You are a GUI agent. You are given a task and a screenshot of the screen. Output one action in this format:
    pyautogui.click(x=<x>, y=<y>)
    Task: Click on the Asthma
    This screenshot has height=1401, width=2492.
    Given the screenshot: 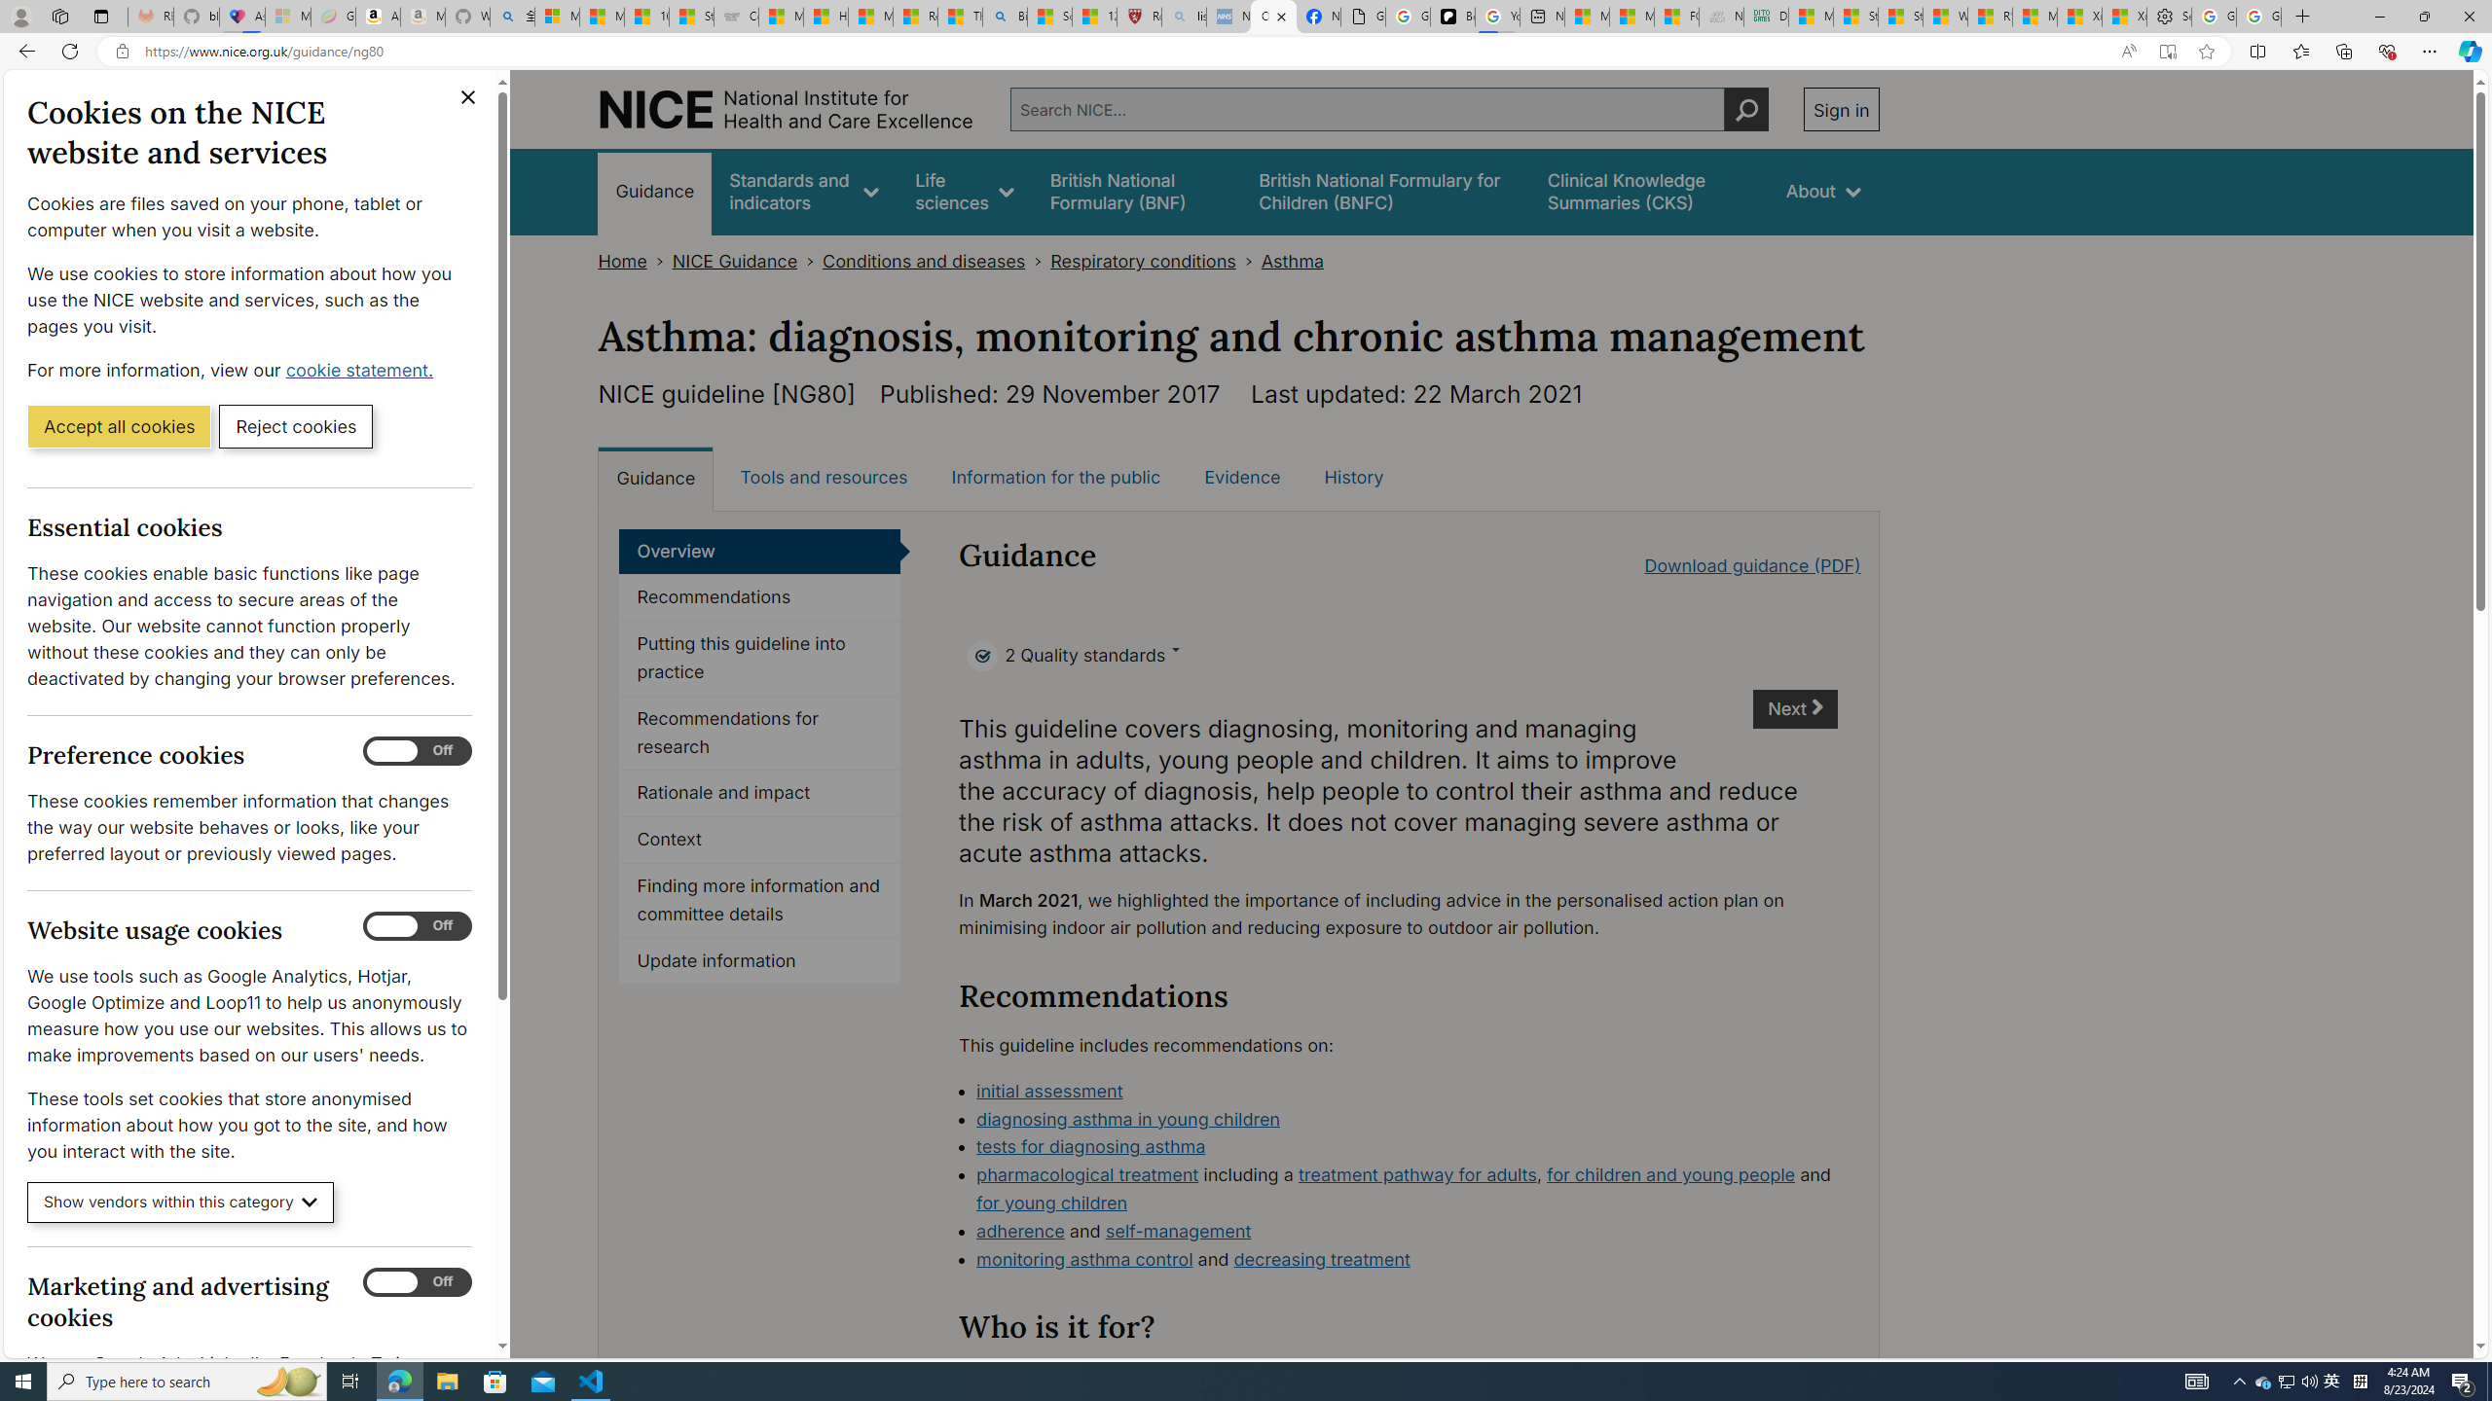 What is the action you would take?
    pyautogui.click(x=1293, y=261)
    